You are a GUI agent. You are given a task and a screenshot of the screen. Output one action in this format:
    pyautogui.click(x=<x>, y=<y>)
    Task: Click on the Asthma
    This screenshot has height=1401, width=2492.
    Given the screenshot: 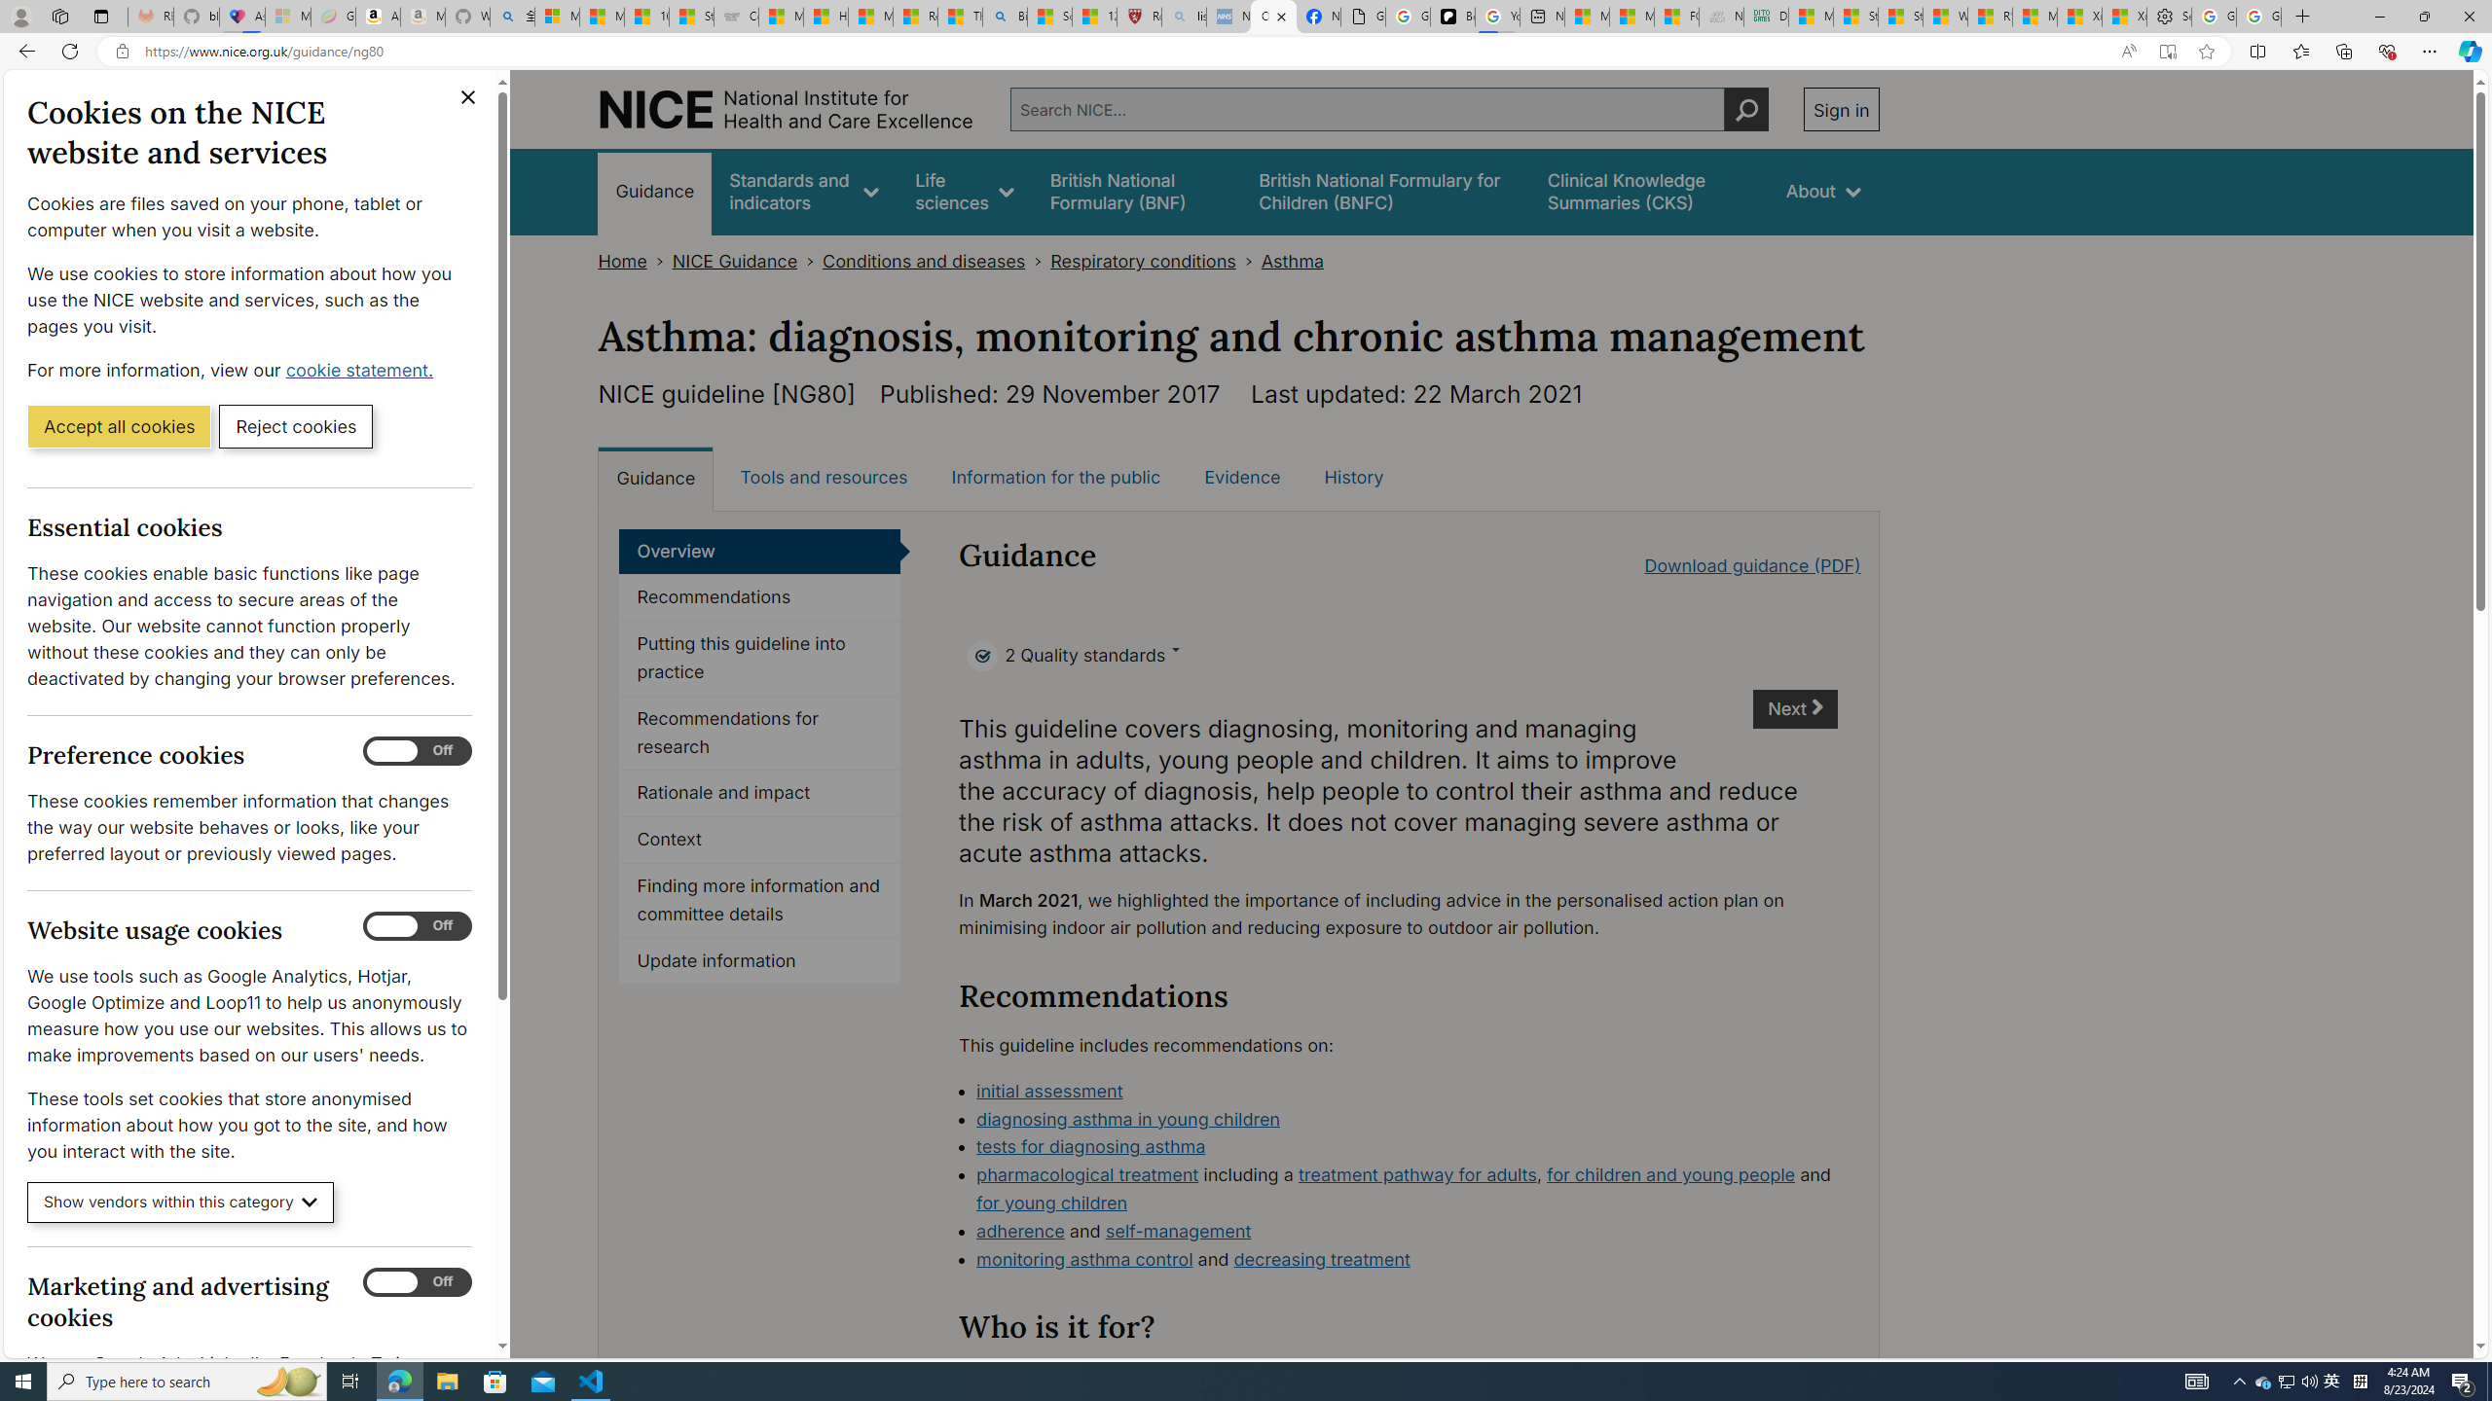 What is the action you would take?
    pyautogui.click(x=1293, y=261)
    